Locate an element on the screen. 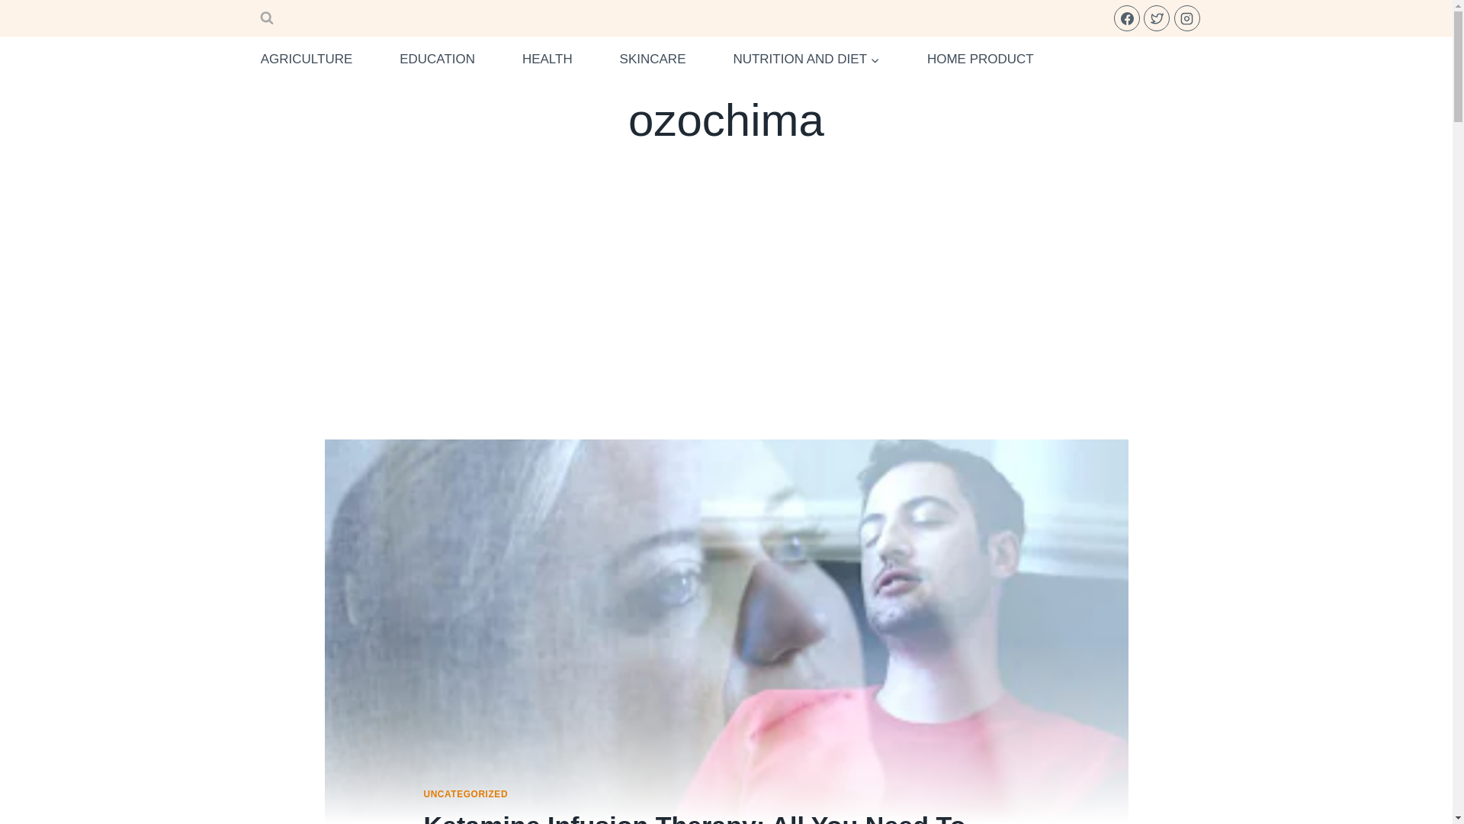 The height and width of the screenshot is (824, 1464). HOME PRODUCT is located at coordinates (980, 60).